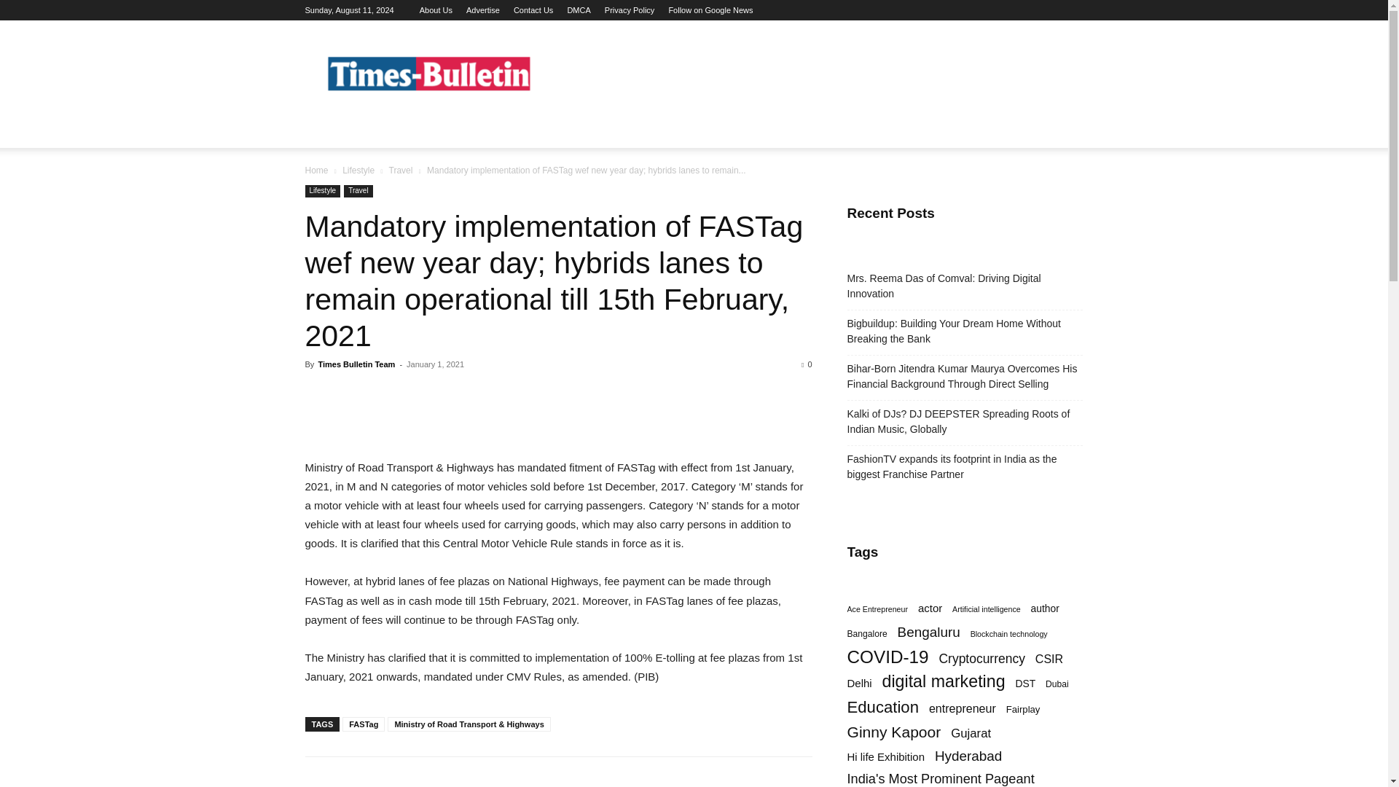 The width and height of the screenshot is (1399, 787). Describe the element at coordinates (358, 170) in the screenshot. I see `View all posts in Lifestyle` at that location.